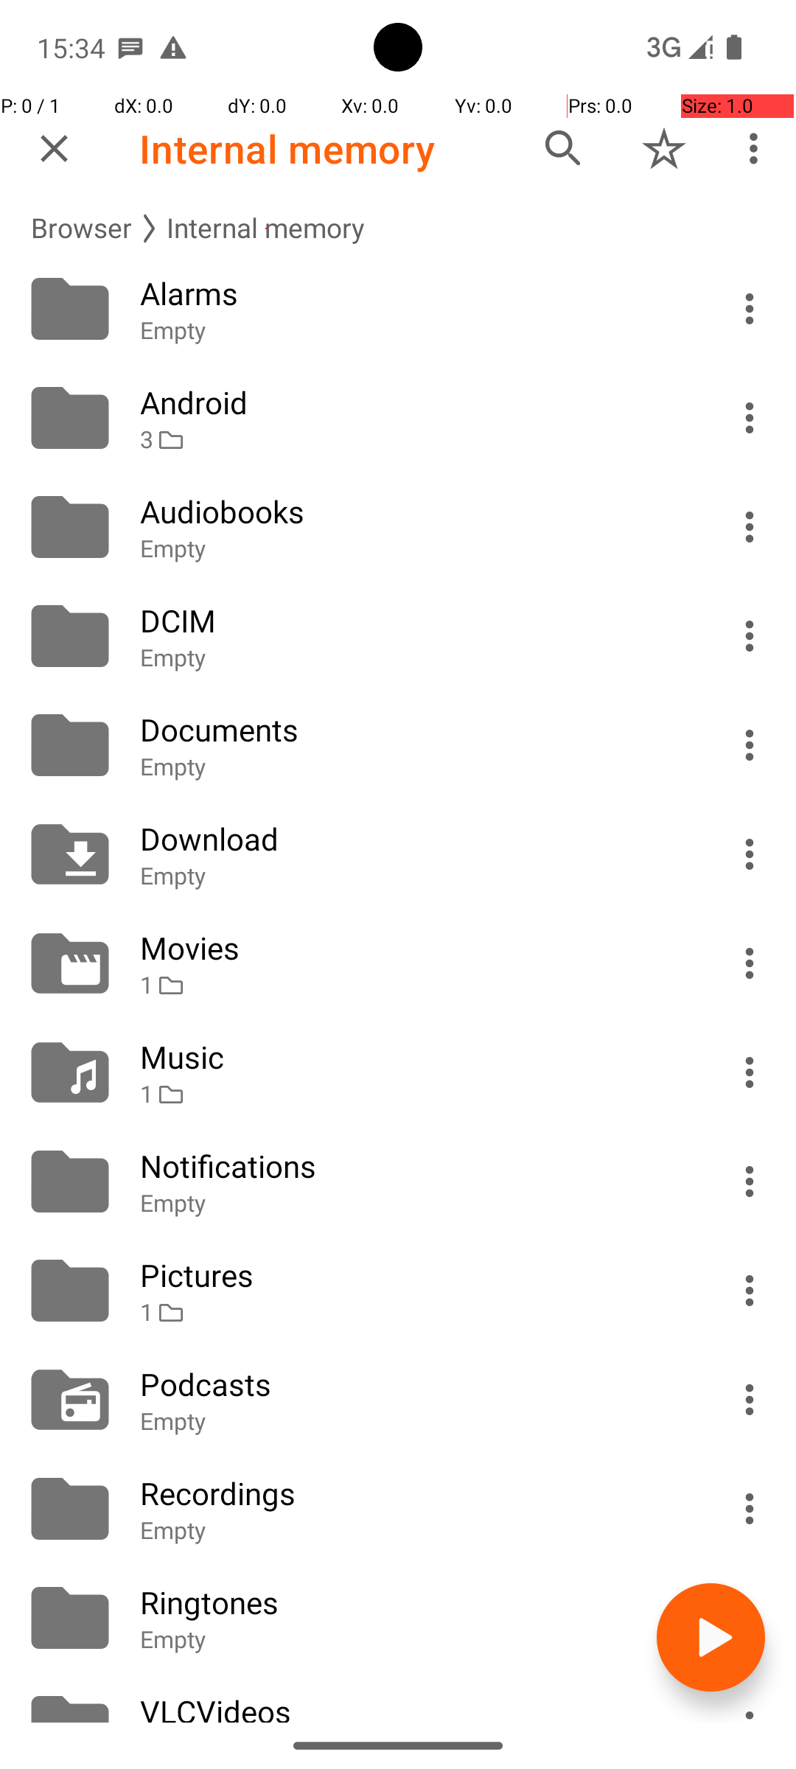  What do you see at coordinates (414, 1602) in the screenshot?
I see `Ringtones` at bounding box center [414, 1602].